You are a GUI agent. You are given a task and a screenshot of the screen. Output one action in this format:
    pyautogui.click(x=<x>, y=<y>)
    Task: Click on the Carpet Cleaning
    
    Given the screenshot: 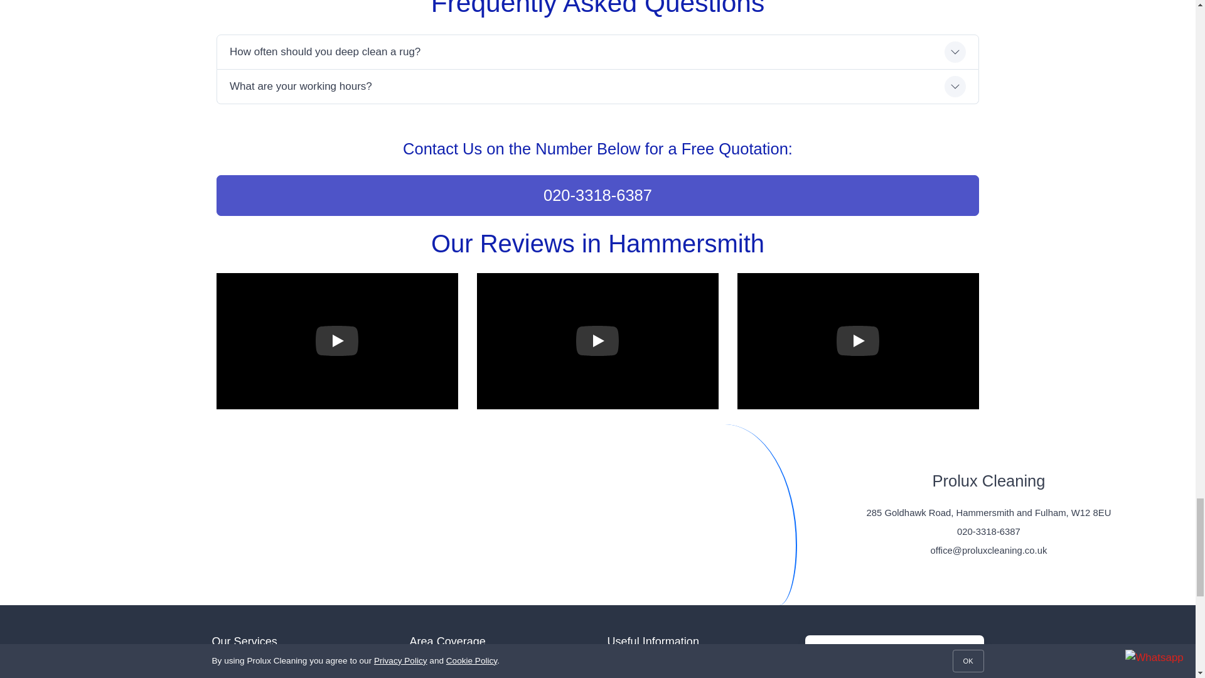 What is the action you would take?
    pyautogui.click(x=301, y=667)
    